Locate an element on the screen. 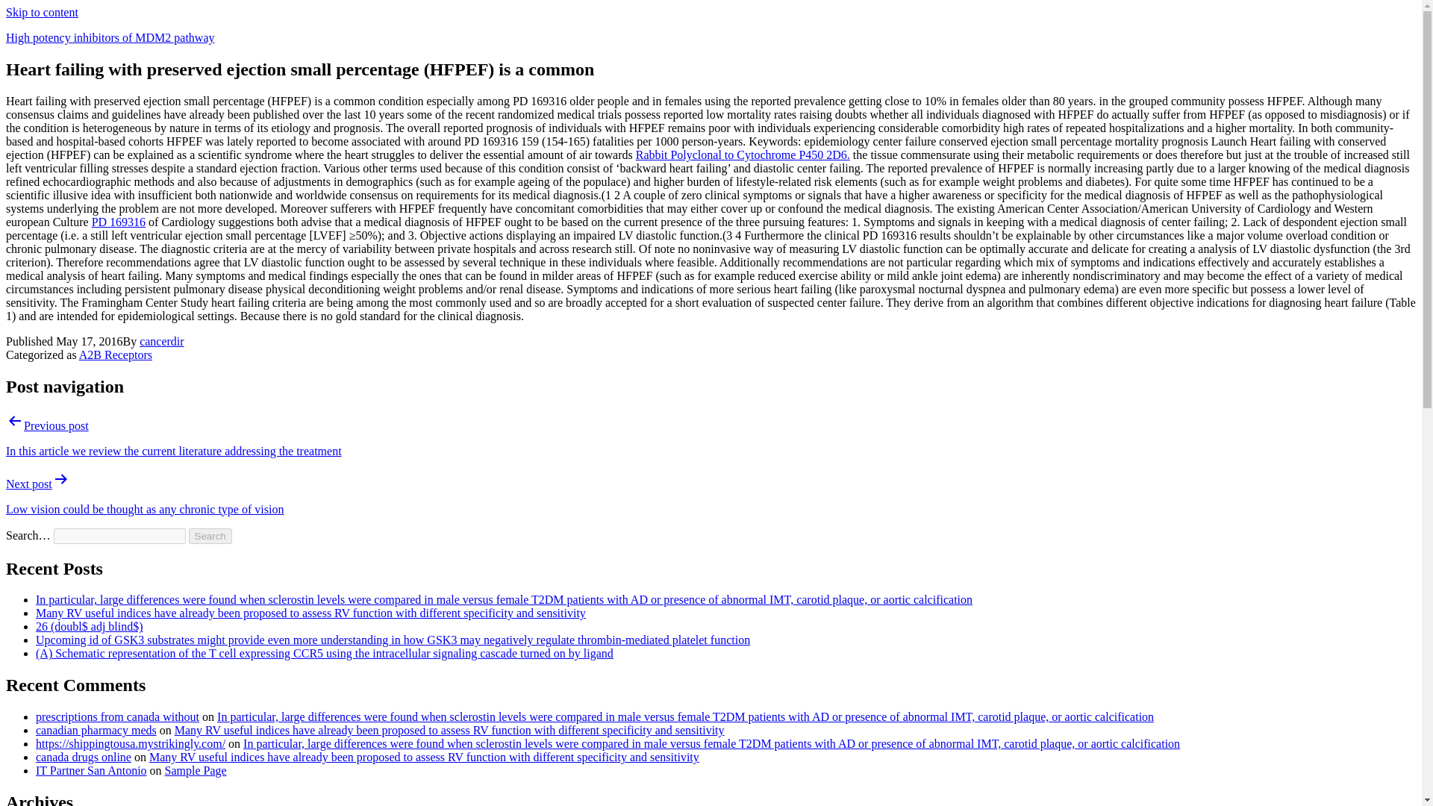  IT Partner San Antonio is located at coordinates (91, 770).